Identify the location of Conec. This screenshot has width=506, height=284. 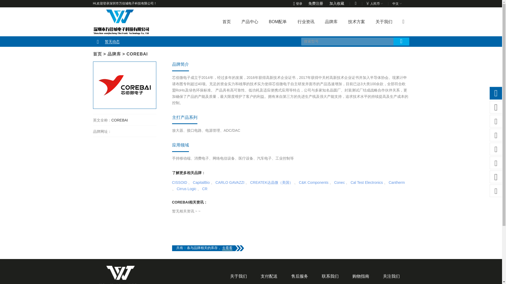
(339, 182).